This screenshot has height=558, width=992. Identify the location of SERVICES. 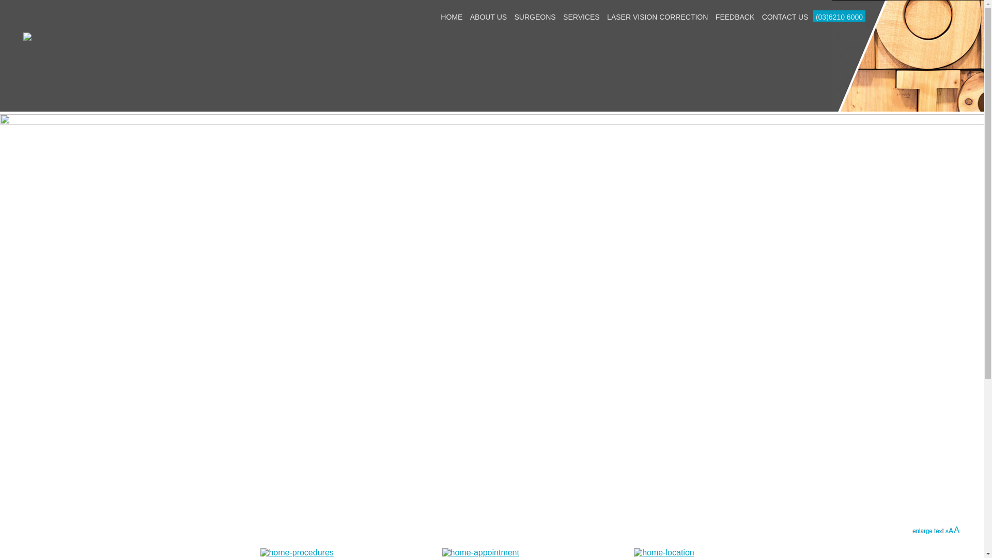
(582, 17).